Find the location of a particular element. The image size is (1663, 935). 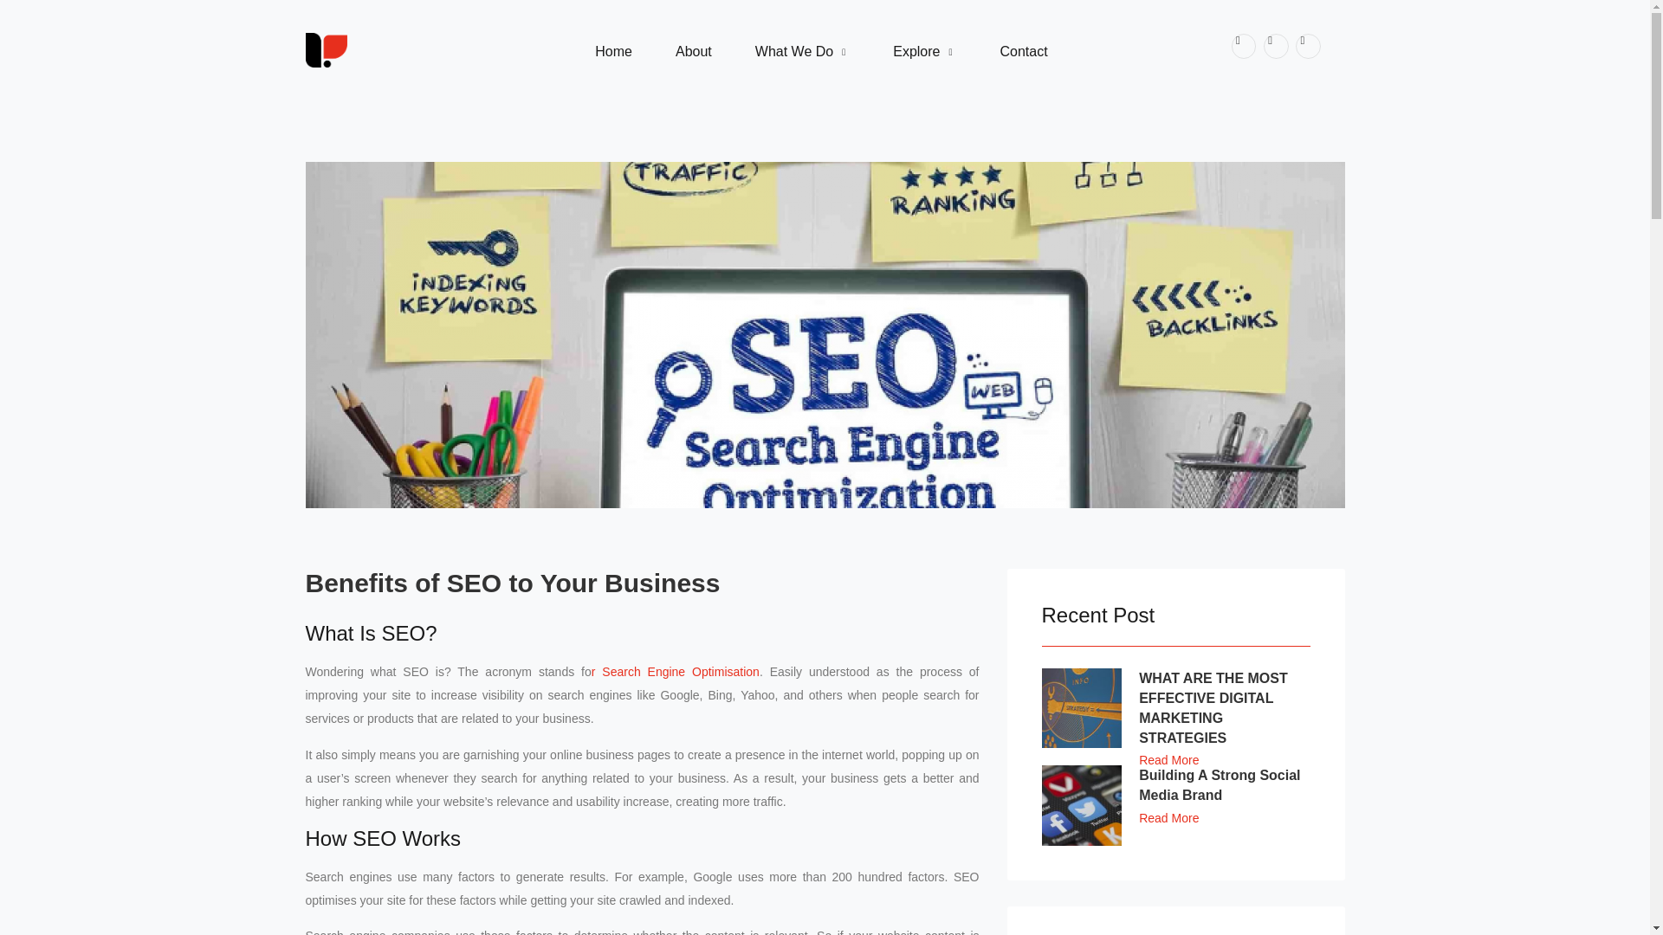

Home is located at coordinates (1174, 615).